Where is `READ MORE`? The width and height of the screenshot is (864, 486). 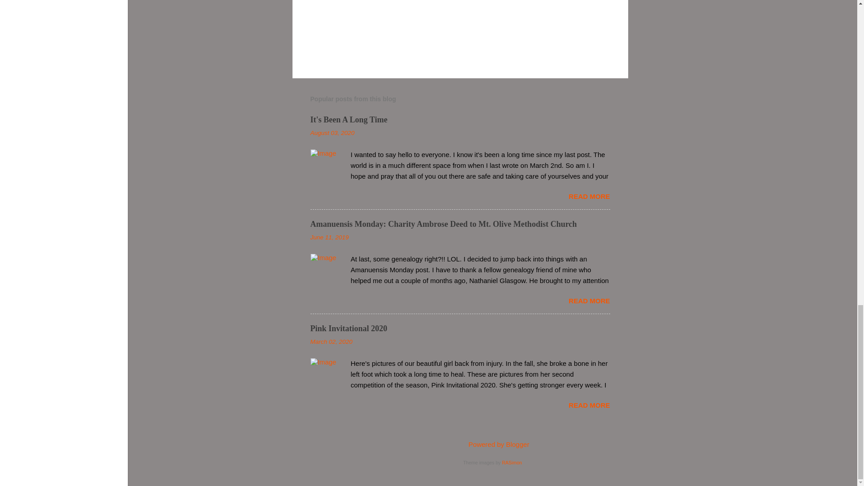
READ MORE is located at coordinates (589, 196).